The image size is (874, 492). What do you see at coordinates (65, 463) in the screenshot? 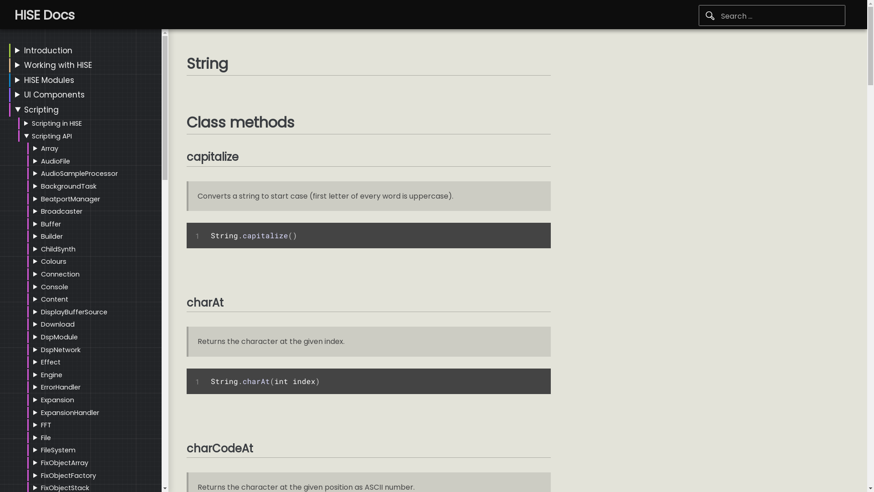
I see `FixObjectArray` at bounding box center [65, 463].